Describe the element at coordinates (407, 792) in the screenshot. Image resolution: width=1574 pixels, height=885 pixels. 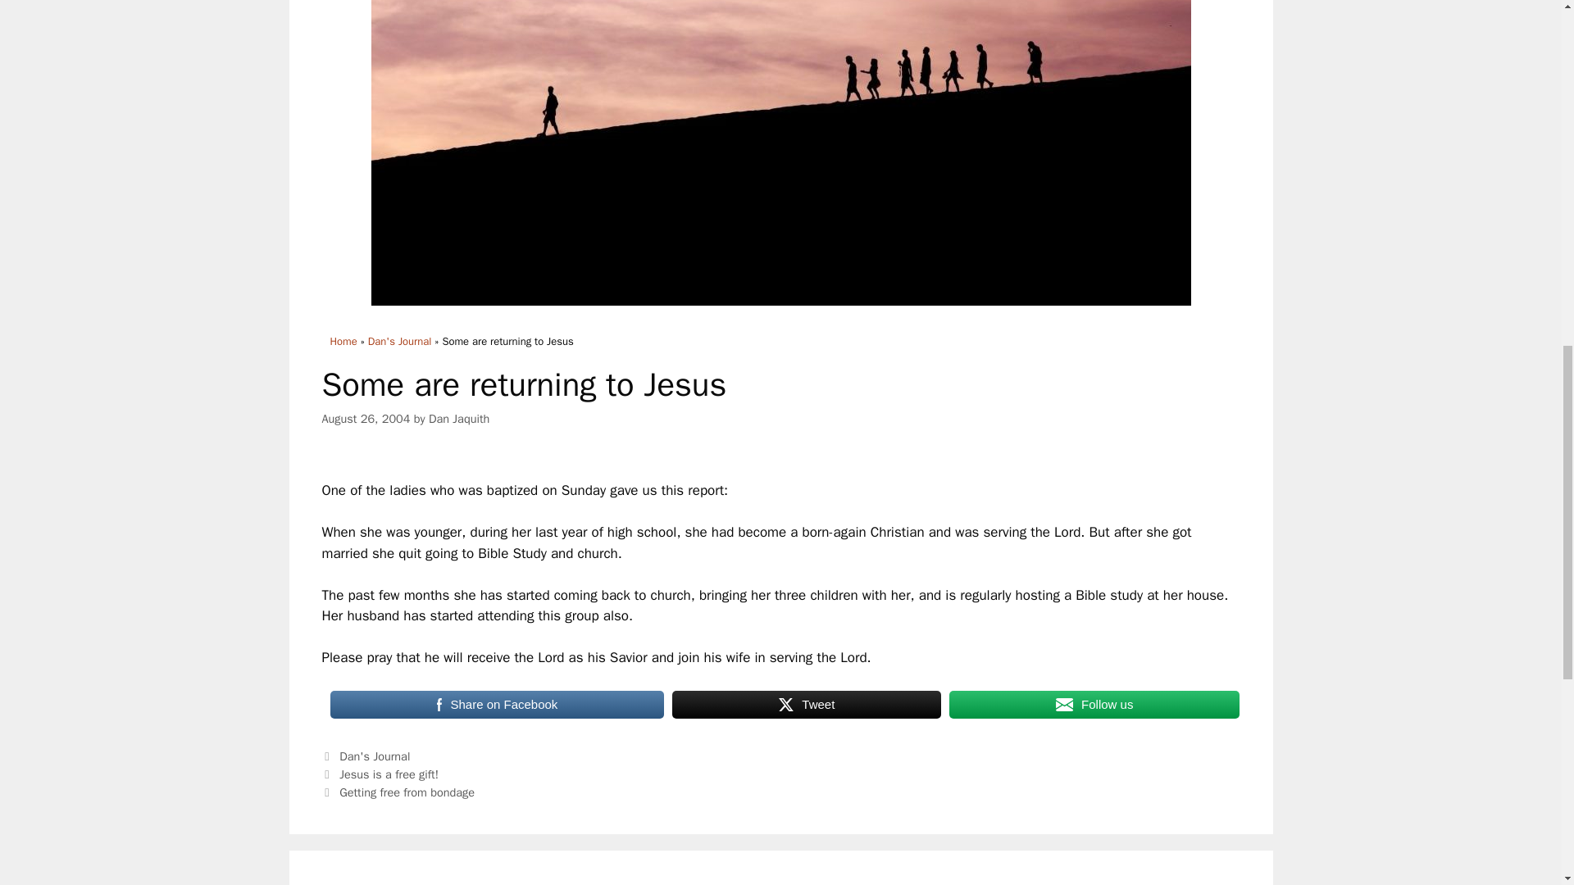
I see `Getting free from bondage` at that location.